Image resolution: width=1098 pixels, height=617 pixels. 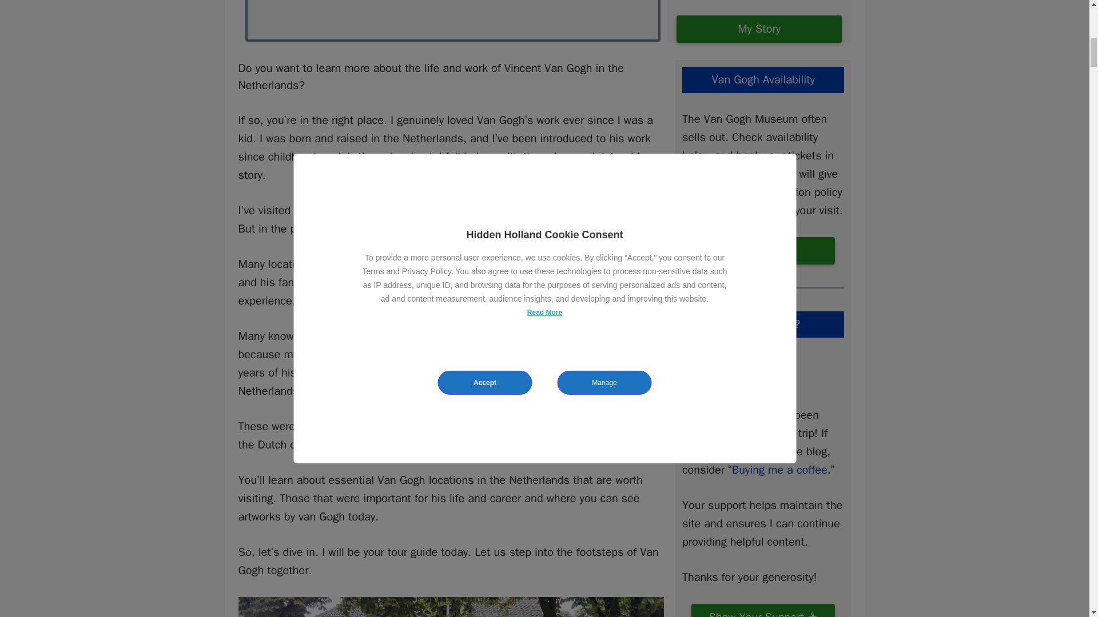 I want to click on van-gogh-vicarage, so click(x=451, y=607).